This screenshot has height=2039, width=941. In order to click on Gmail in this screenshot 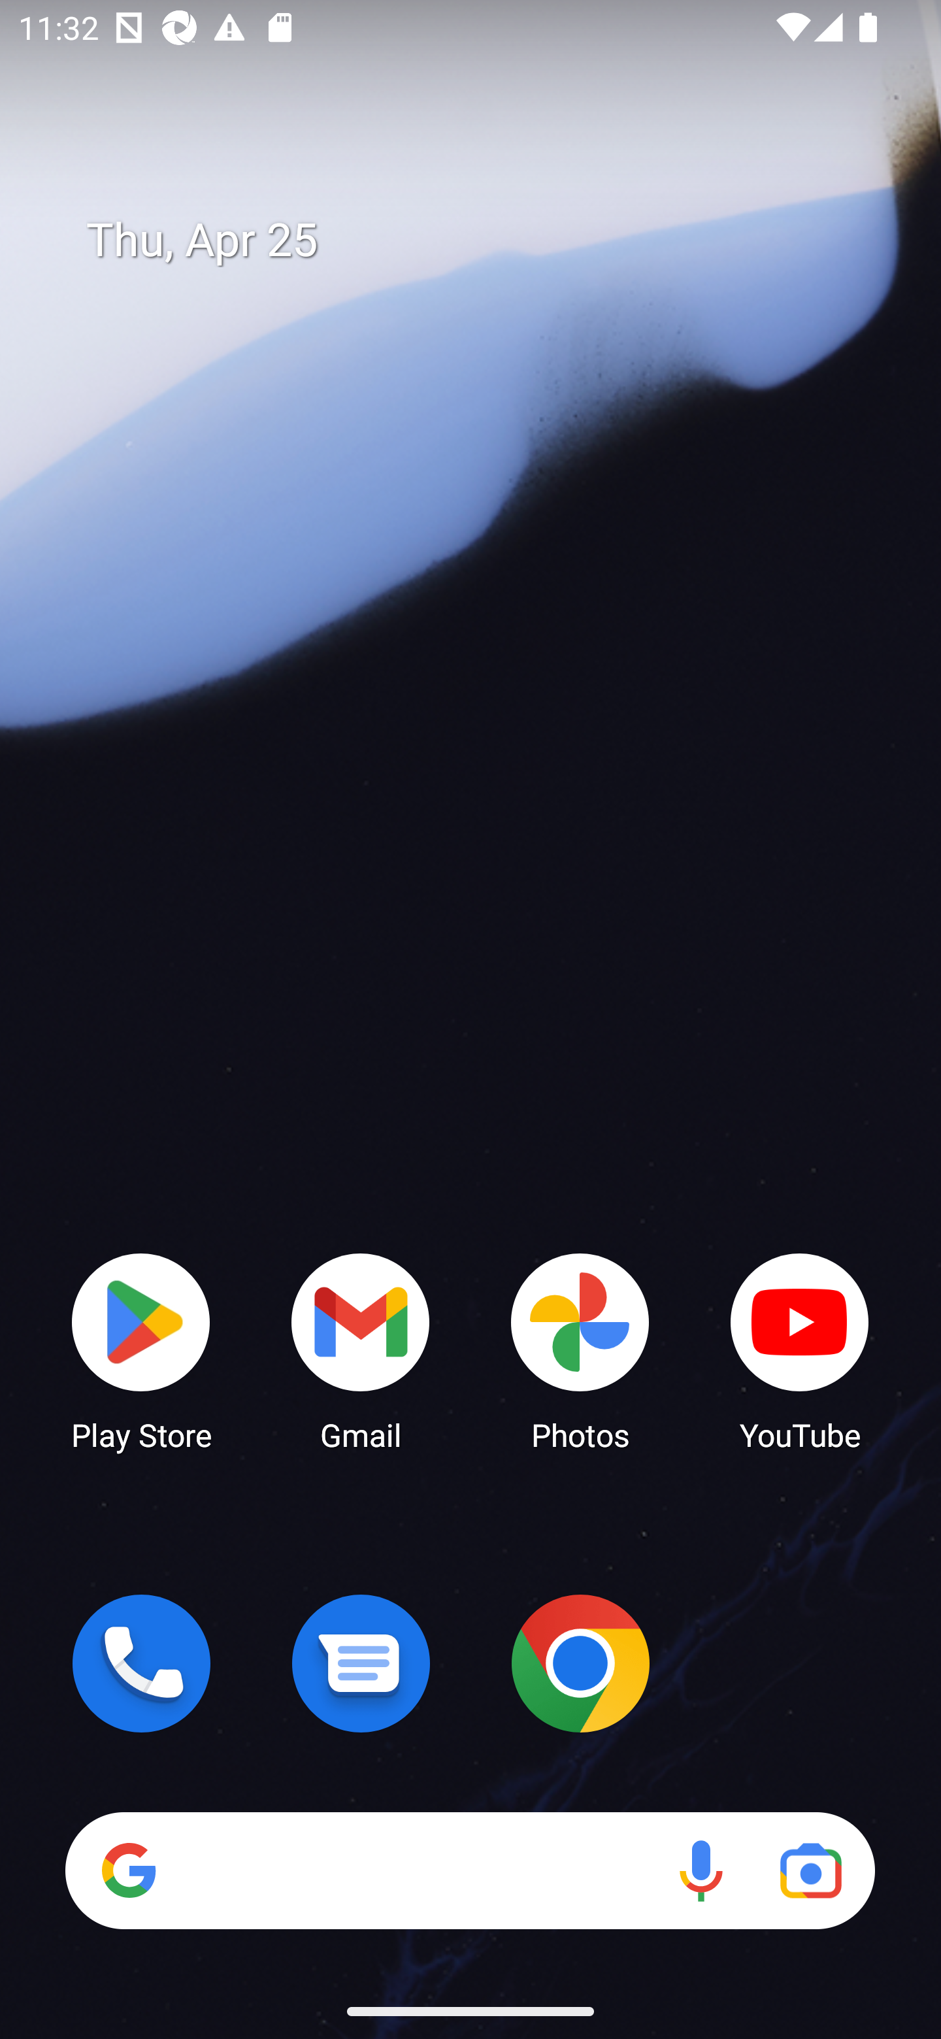, I will do `click(361, 1350)`.